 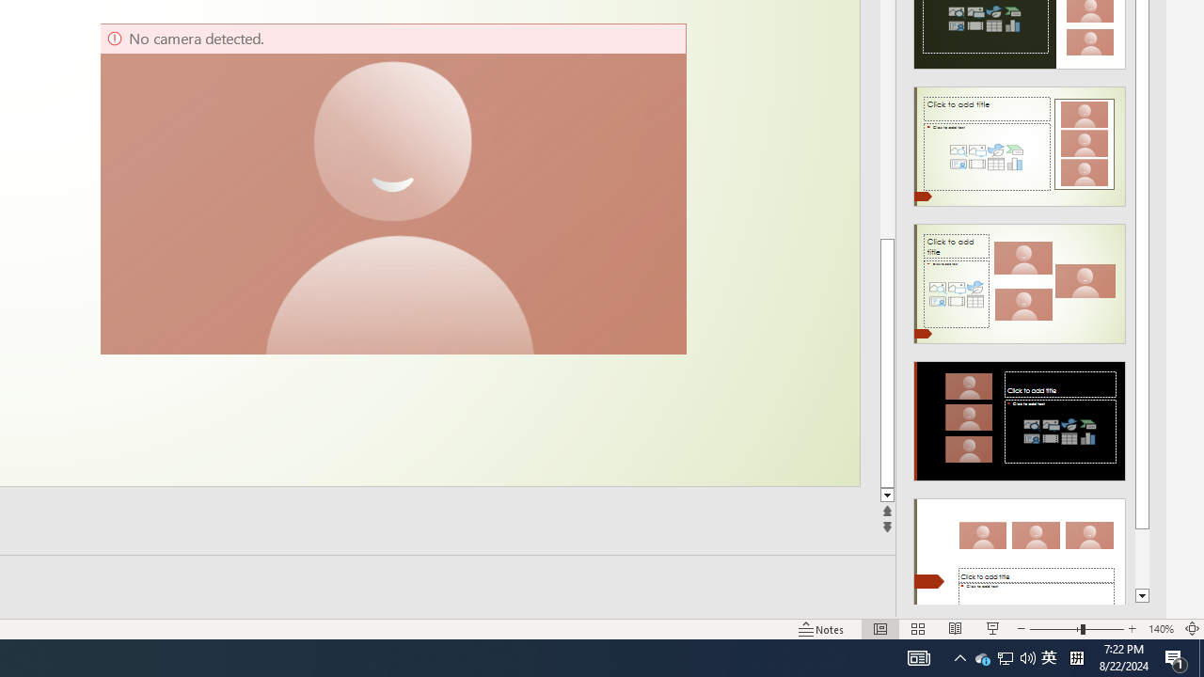 What do you see at coordinates (392, 188) in the screenshot?
I see `Camera 4, No camera detected.` at bounding box center [392, 188].